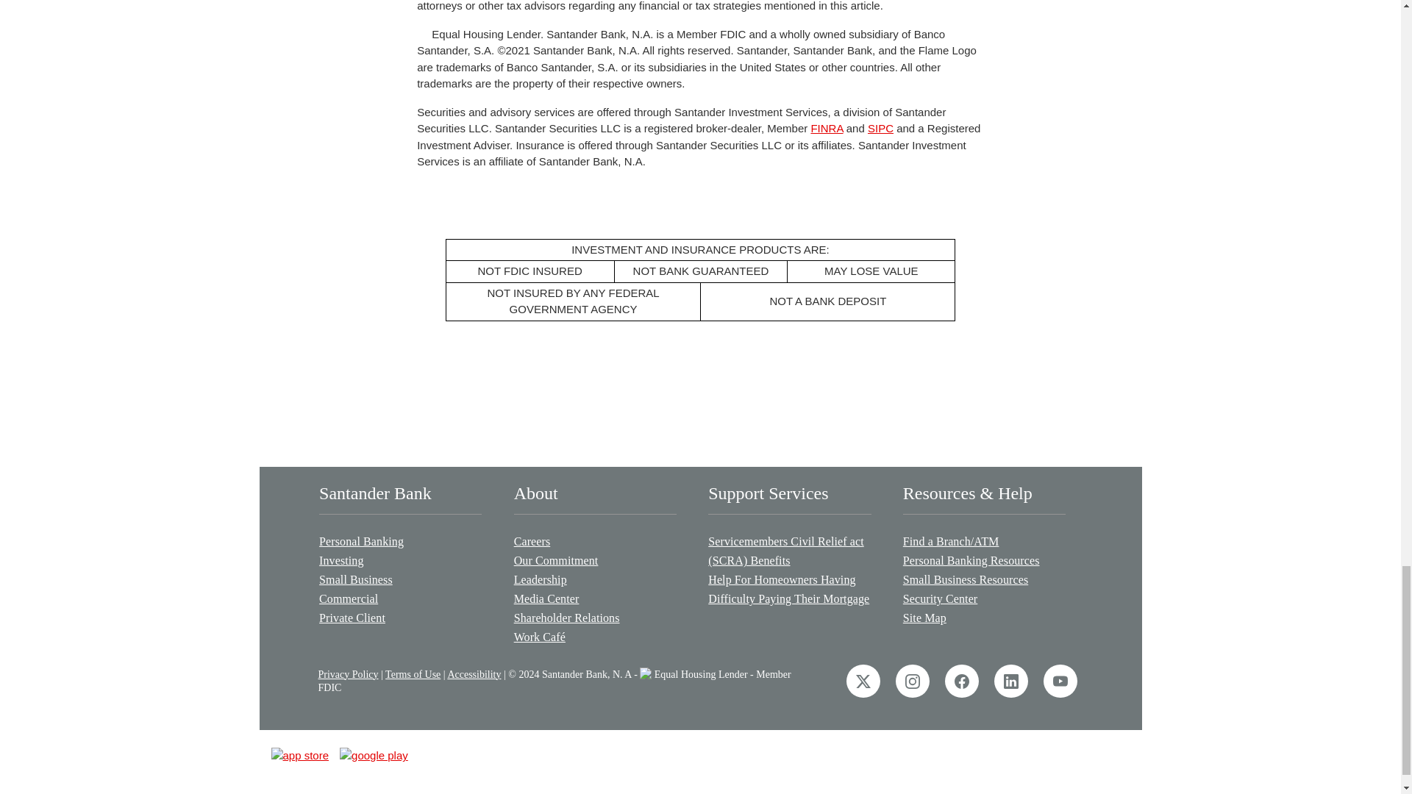  What do you see at coordinates (400, 580) in the screenshot?
I see `Small Business` at bounding box center [400, 580].